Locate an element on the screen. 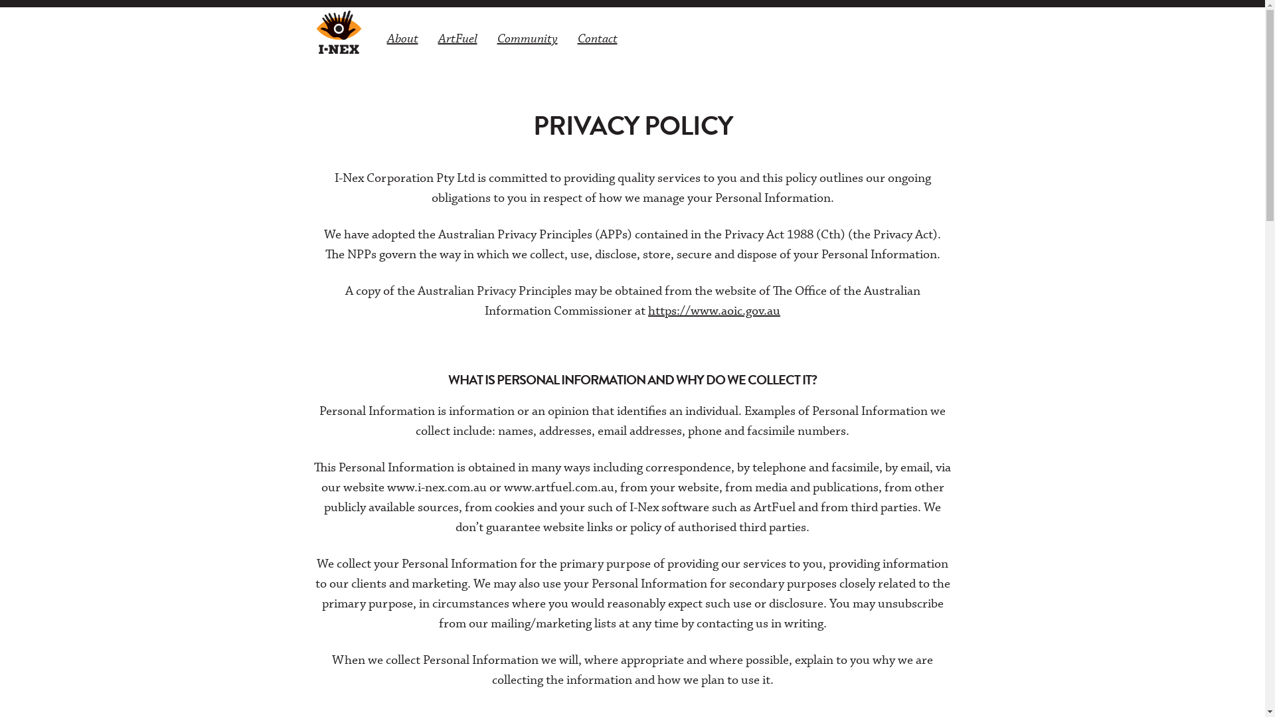 This screenshot has height=717, width=1275. About is located at coordinates (402, 39).